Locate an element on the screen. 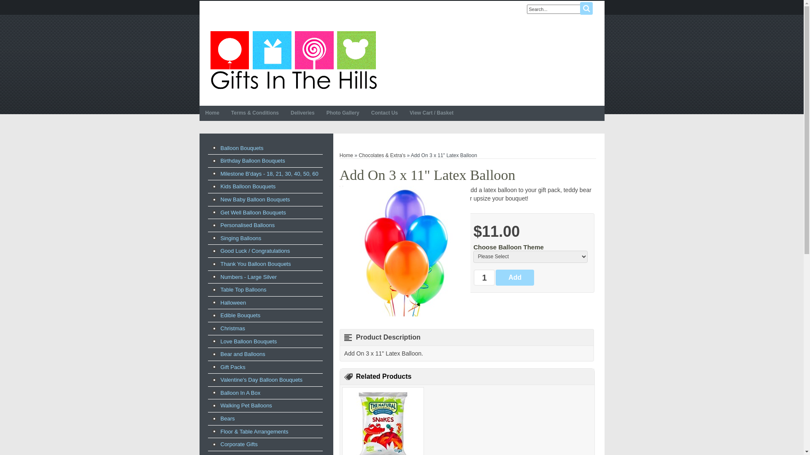  Get Well Balloon Bouquets is located at coordinates (265, 213).